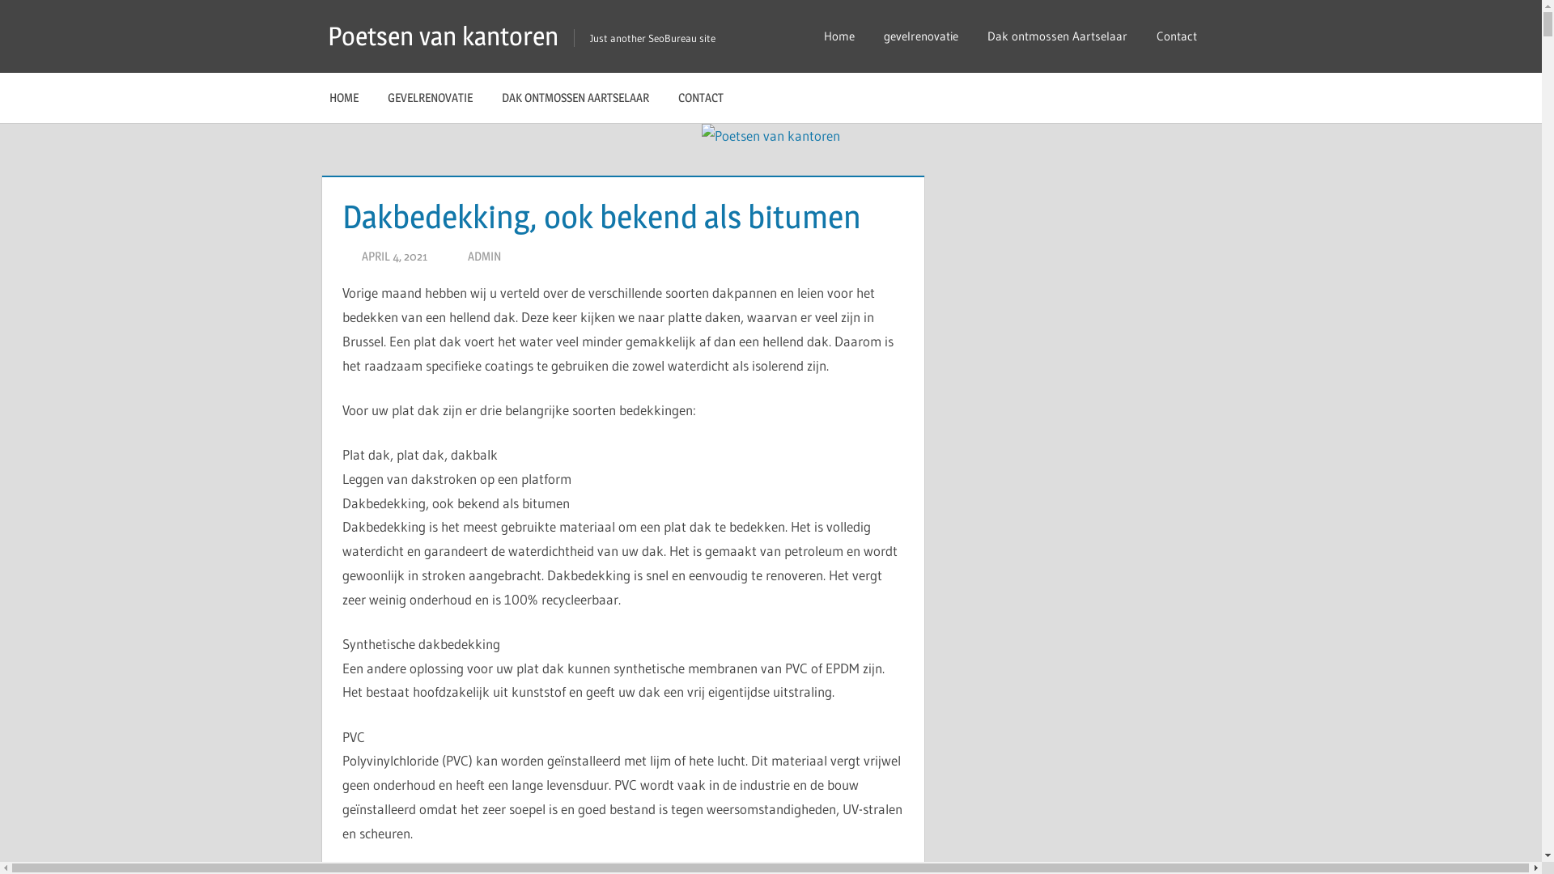  What do you see at coordinates (1181, 36) in the screenshot?
I see `Contact` at bounding box center [1181, 36].